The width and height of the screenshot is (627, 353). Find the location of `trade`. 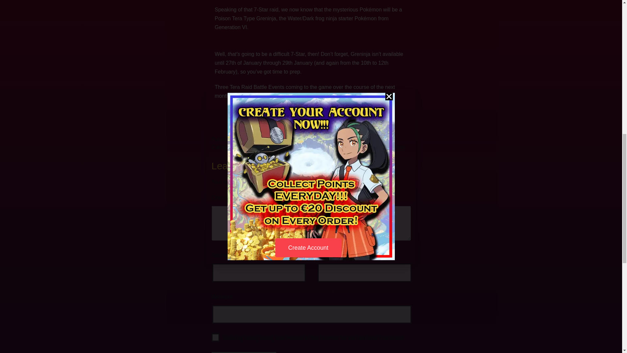

trade is located at coordinates (384, 147).